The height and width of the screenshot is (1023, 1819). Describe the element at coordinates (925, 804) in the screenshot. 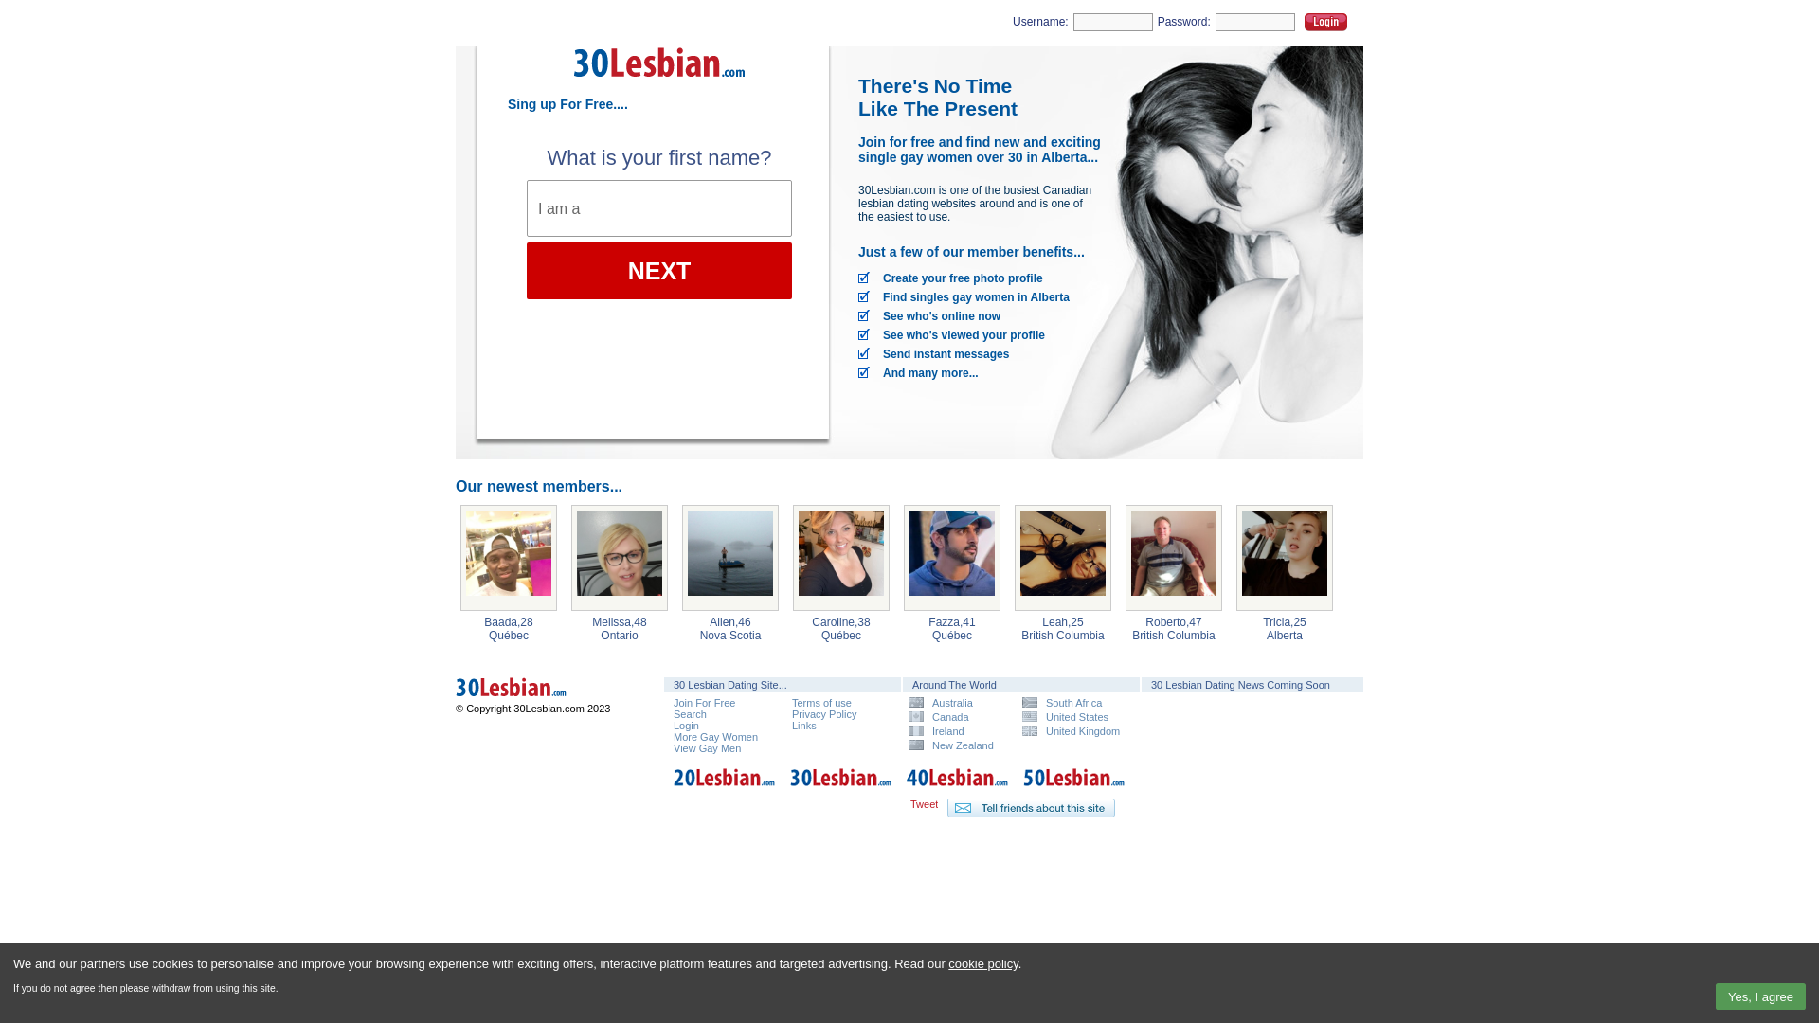

I see `Tweet` at that location.